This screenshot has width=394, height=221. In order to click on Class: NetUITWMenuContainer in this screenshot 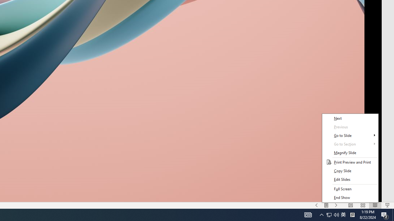, I will do `click(350, 158)`.